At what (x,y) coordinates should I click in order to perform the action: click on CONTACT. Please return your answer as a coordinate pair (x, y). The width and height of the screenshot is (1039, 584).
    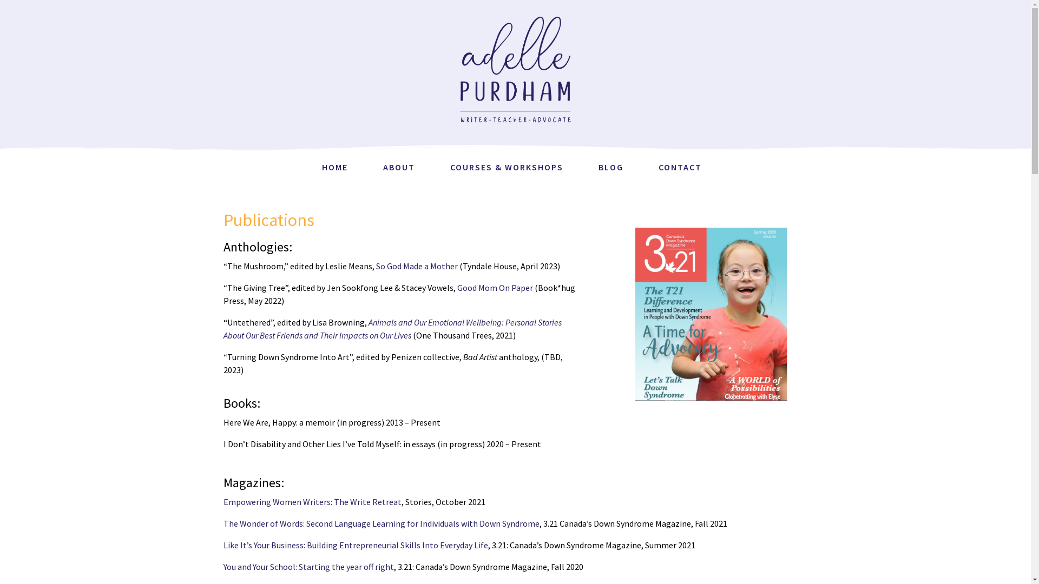
    Looking at the image, I should click on (680, 168).